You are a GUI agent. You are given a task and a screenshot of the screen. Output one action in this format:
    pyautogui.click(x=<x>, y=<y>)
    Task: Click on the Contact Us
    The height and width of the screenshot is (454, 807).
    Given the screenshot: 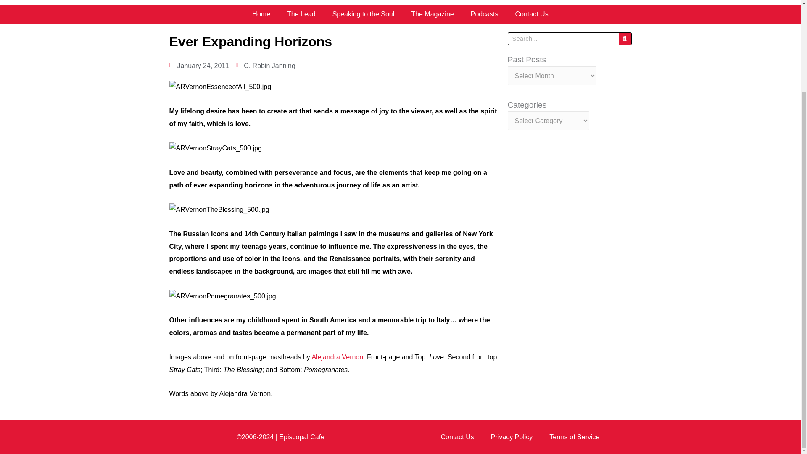 What is the action you would take?
    pyautogui.click(x=531, y=14)
    